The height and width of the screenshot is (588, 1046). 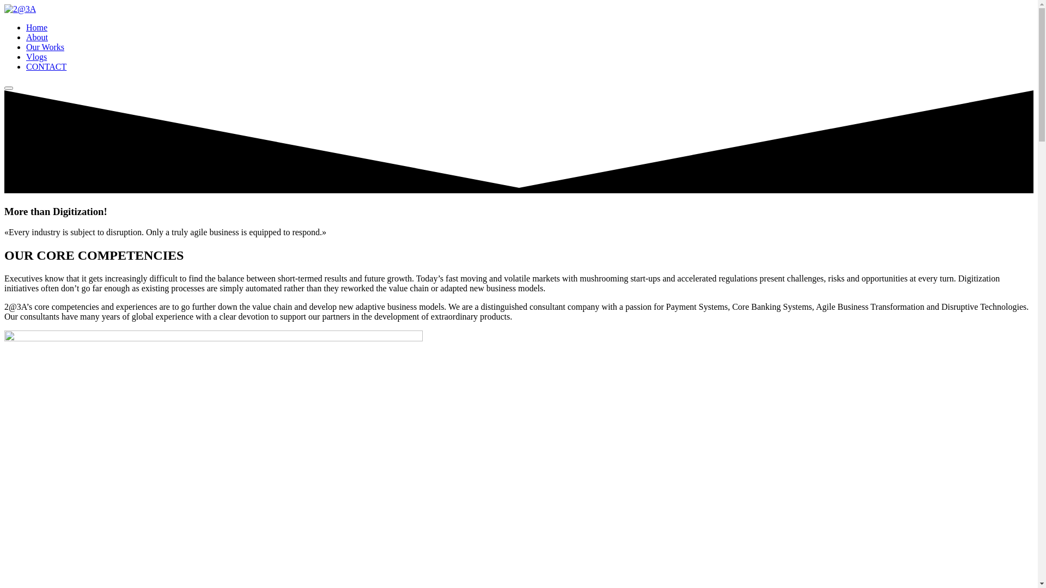 What do you see at coordinates (45, 47) in the screenshot?
I see `Our Works` at bounding box center [45, 47].